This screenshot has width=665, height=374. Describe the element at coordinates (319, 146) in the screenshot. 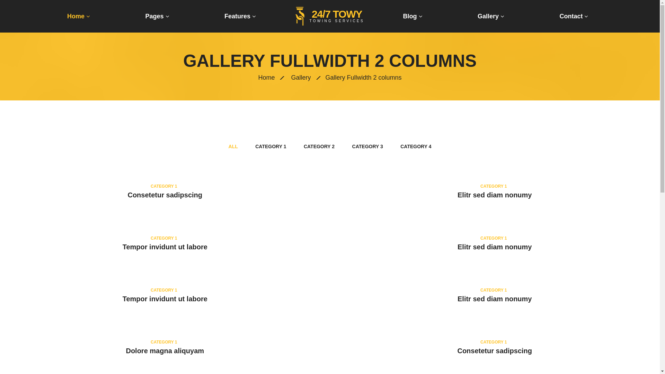

I see `CATEGORY 2` at that location.